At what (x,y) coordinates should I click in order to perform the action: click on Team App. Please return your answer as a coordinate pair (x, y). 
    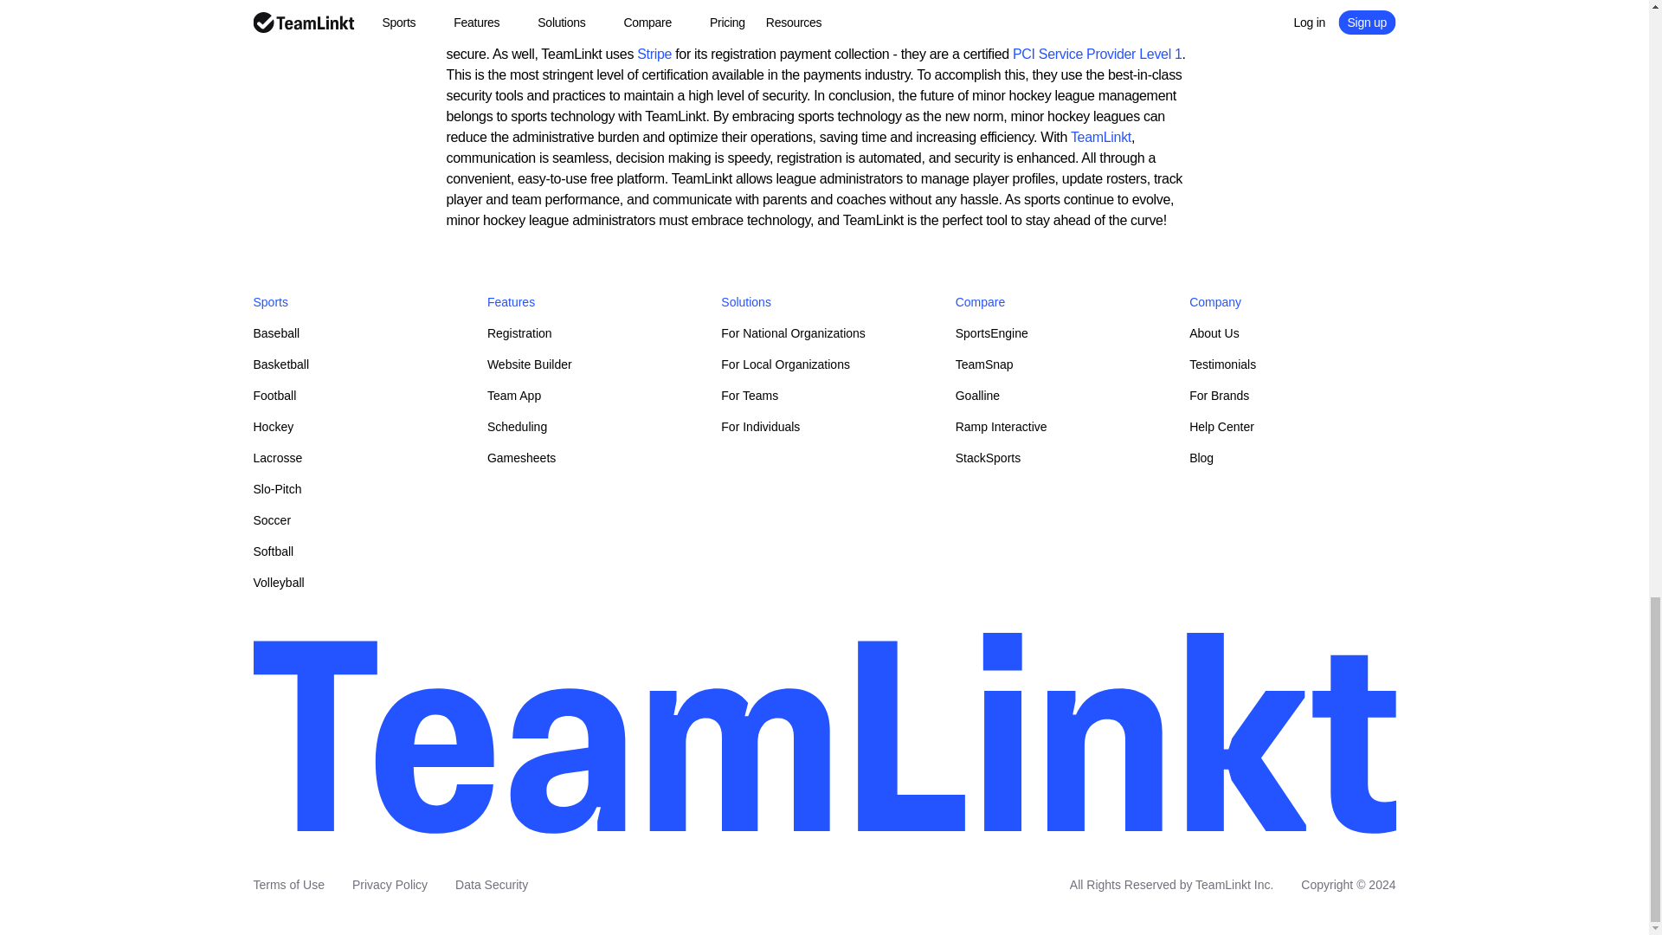
    Looking at the image, I should click on (514, 396).